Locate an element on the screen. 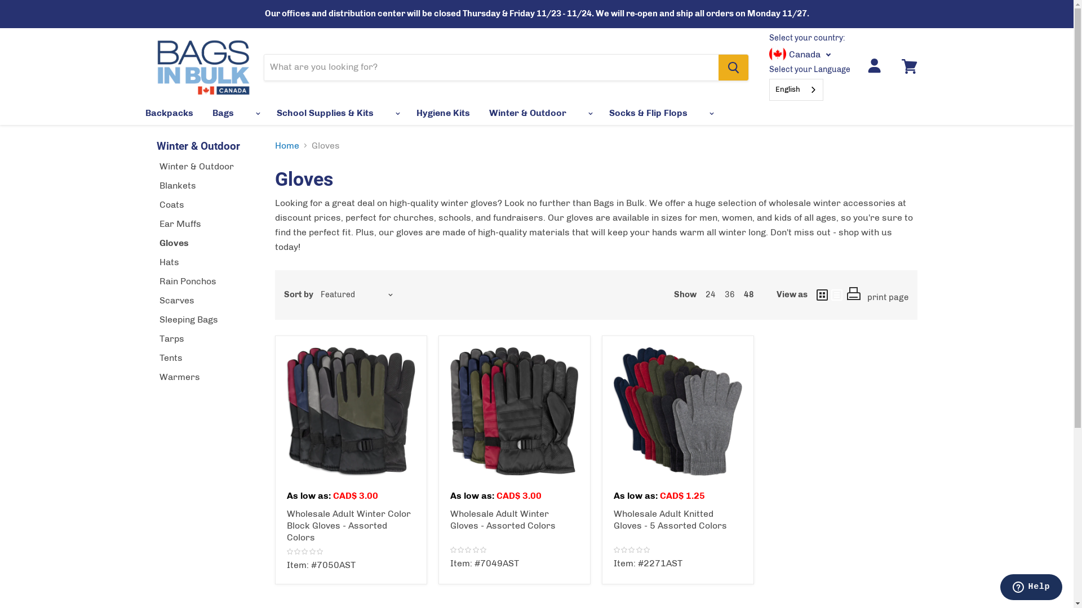 The image size is (1082, 608). Opens a widget where you can find more information is located at coordinates (1031, 588).